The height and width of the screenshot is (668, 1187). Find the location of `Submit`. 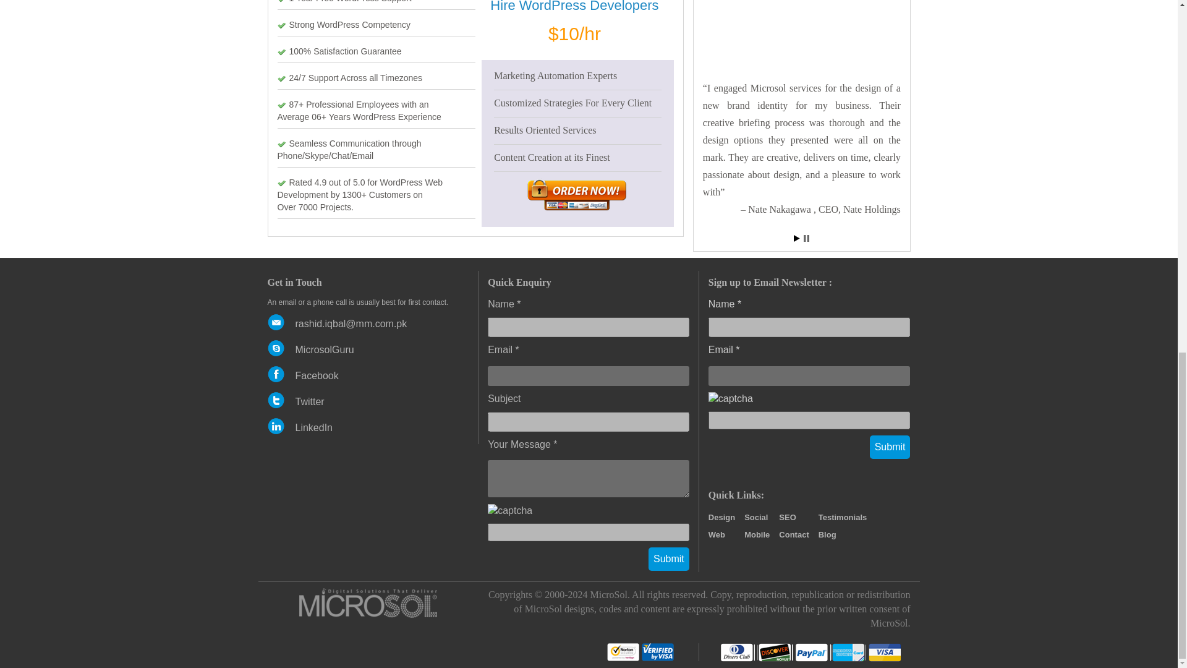

Submit is located at coordinates (669, 559).